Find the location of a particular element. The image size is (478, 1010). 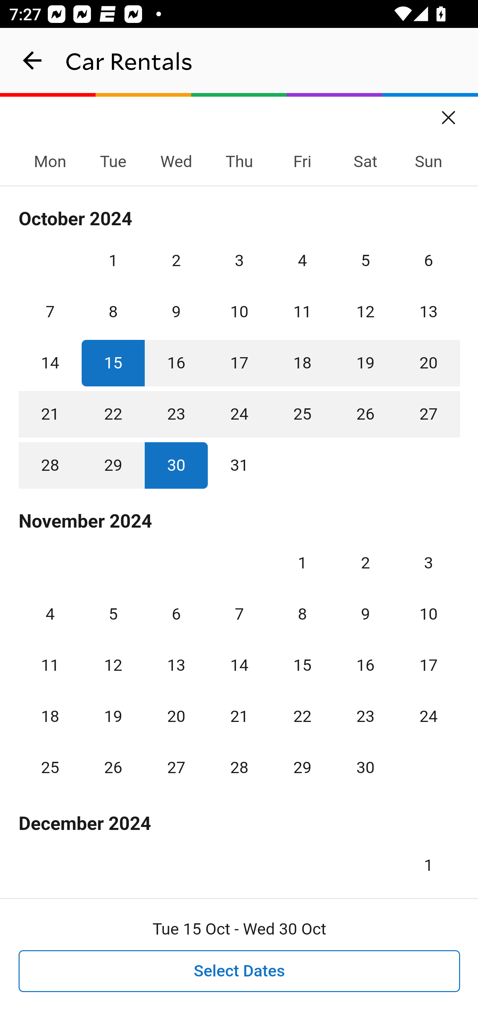

navigation_button is located at coordinates (33, 60).